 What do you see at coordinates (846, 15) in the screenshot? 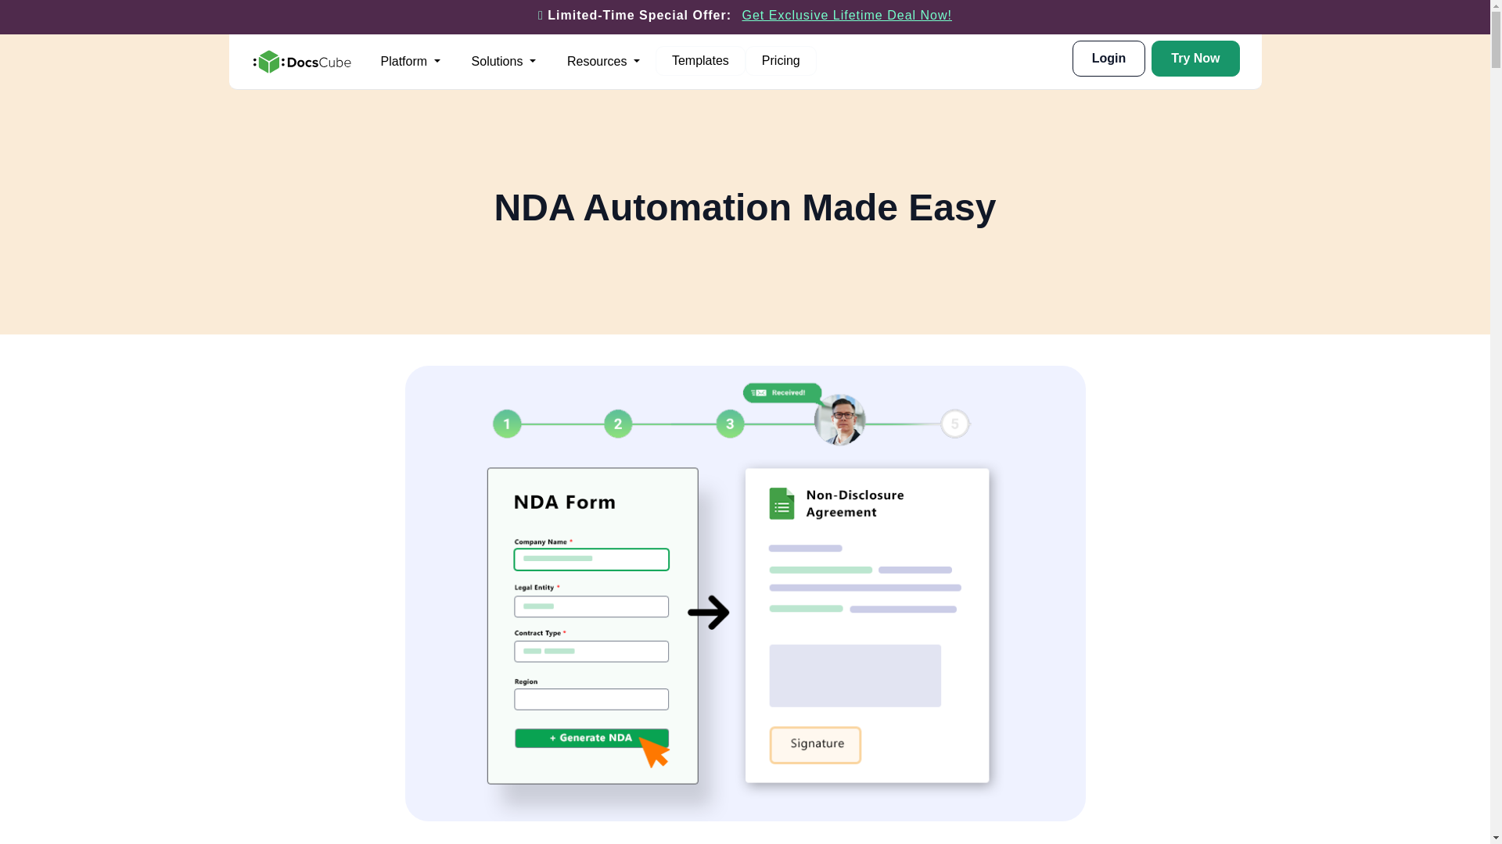
I see `Get Exclusive Lifetime Deal Now!` at bounding box center [846, 15].